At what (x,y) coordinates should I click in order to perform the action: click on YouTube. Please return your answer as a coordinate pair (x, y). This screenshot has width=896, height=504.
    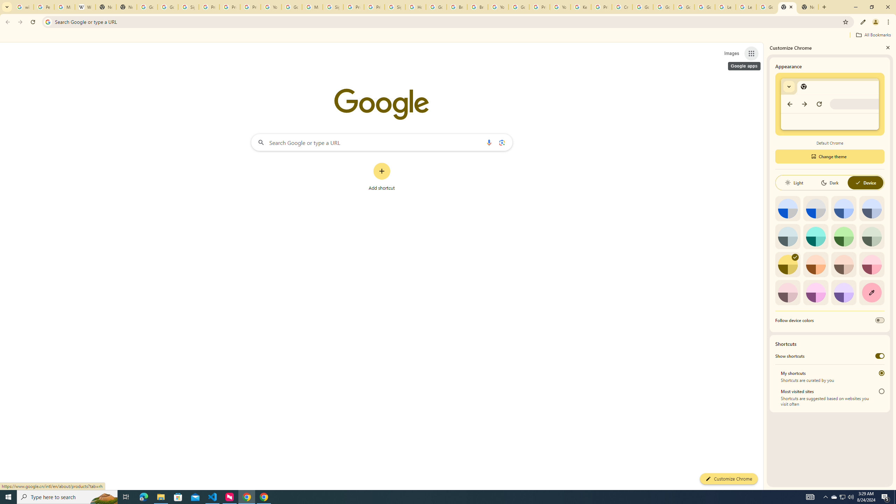
    Looking at the image, I should click on (498, 7).